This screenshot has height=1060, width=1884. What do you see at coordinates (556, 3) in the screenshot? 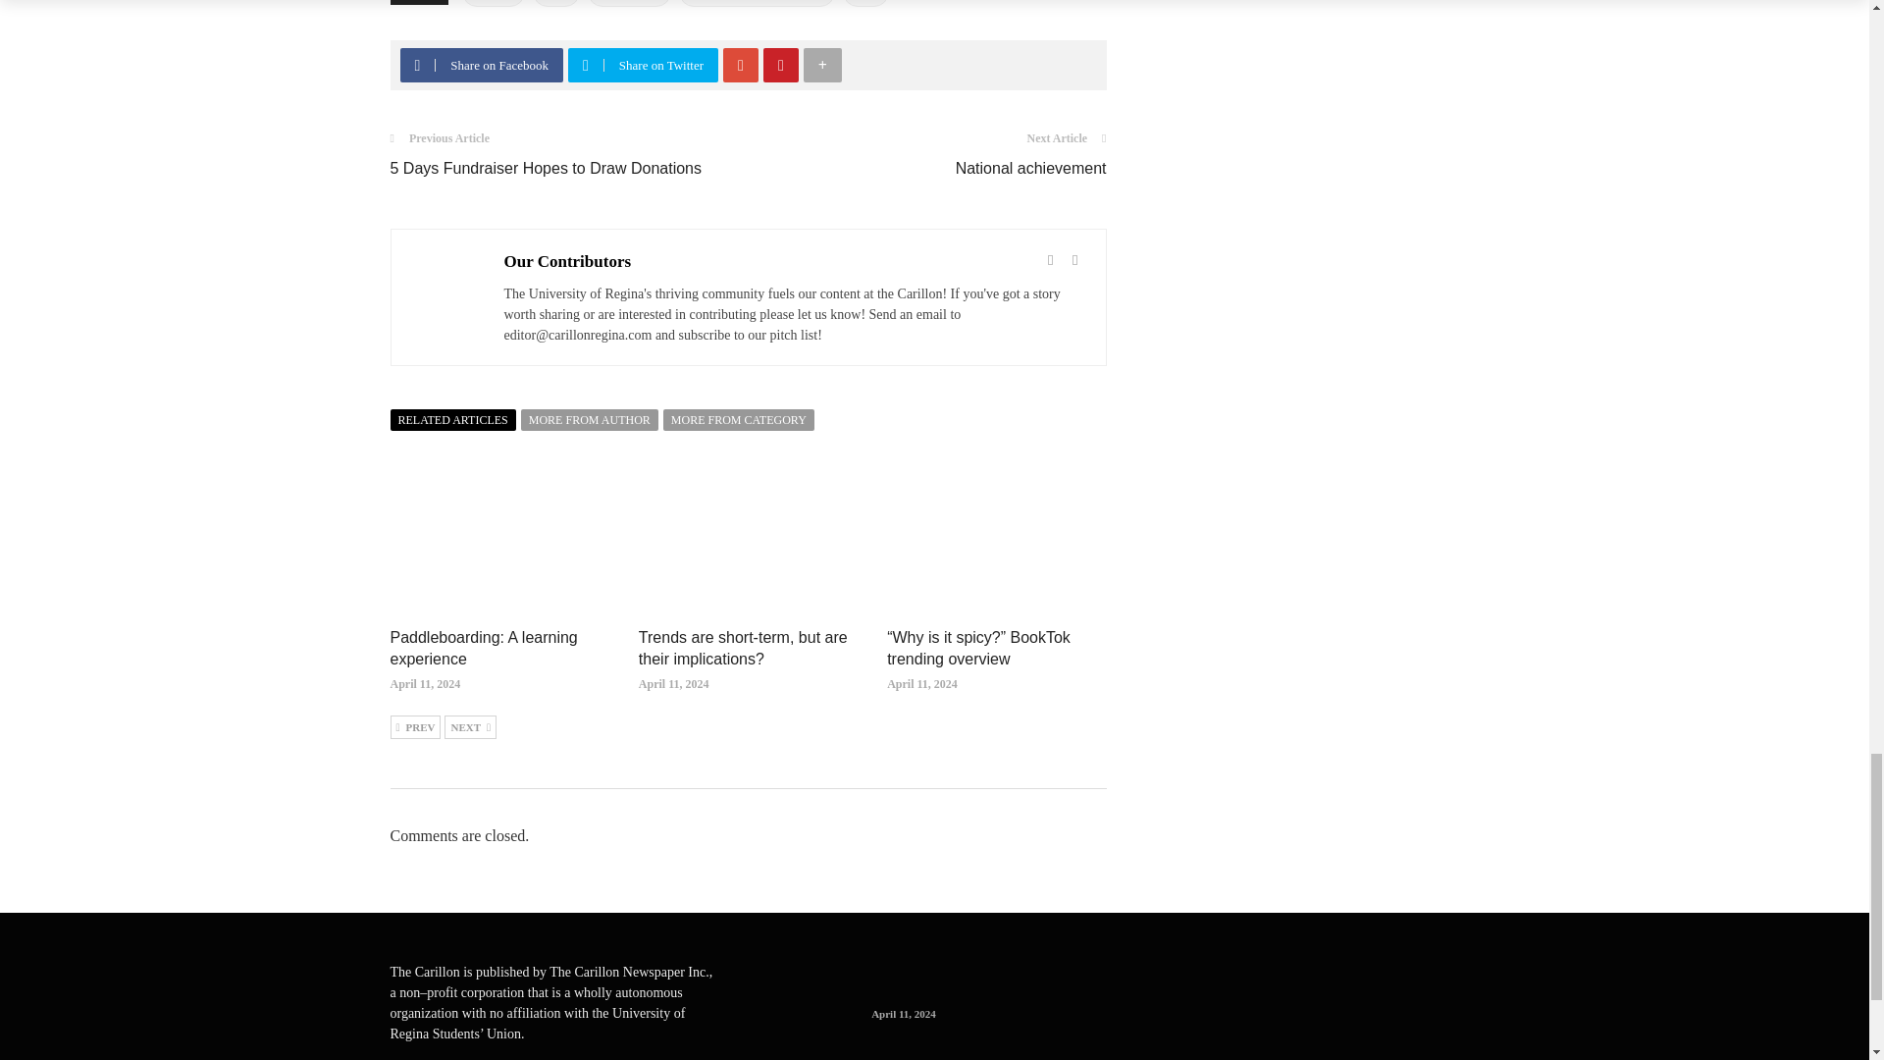
I see `View all posts tagged film` at bounding box center [556, 3].